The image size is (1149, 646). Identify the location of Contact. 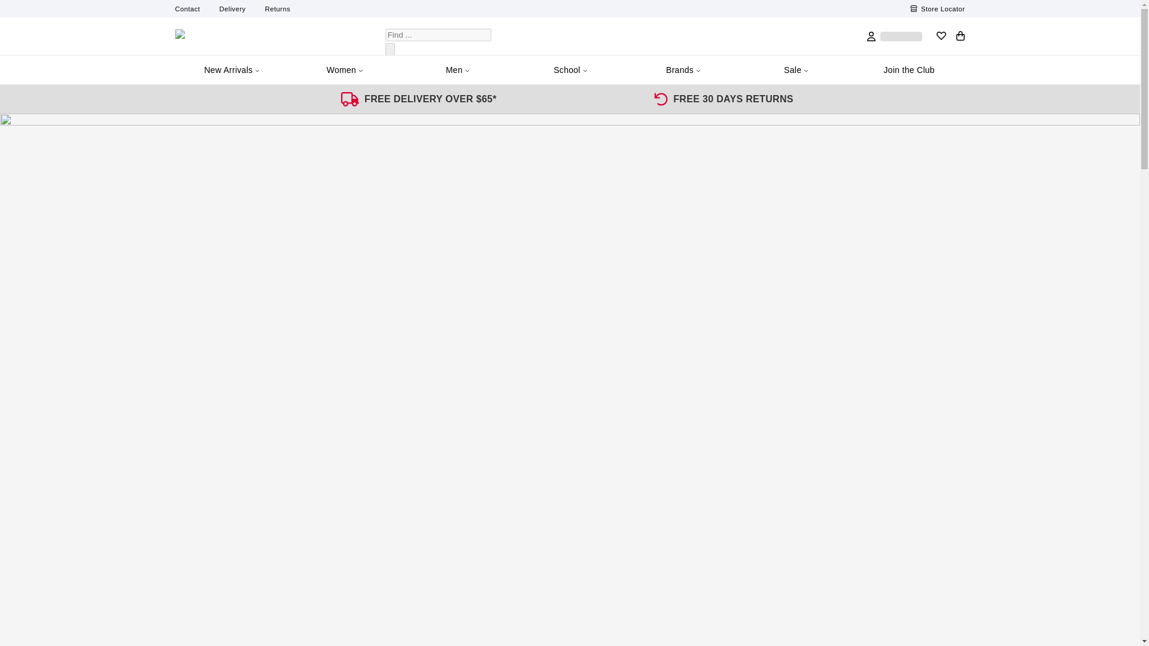
(187, 8).